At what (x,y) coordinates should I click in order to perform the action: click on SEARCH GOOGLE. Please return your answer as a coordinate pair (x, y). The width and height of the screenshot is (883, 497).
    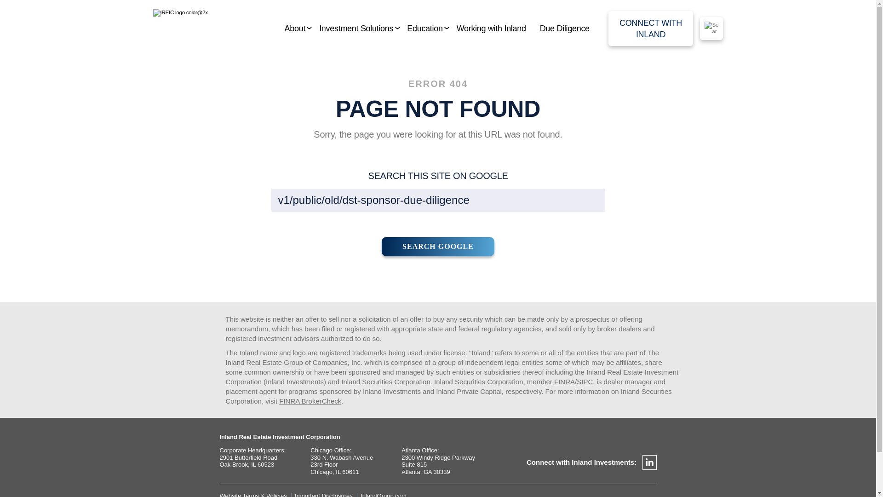
    Looking at the image, I should click on (438, 247).